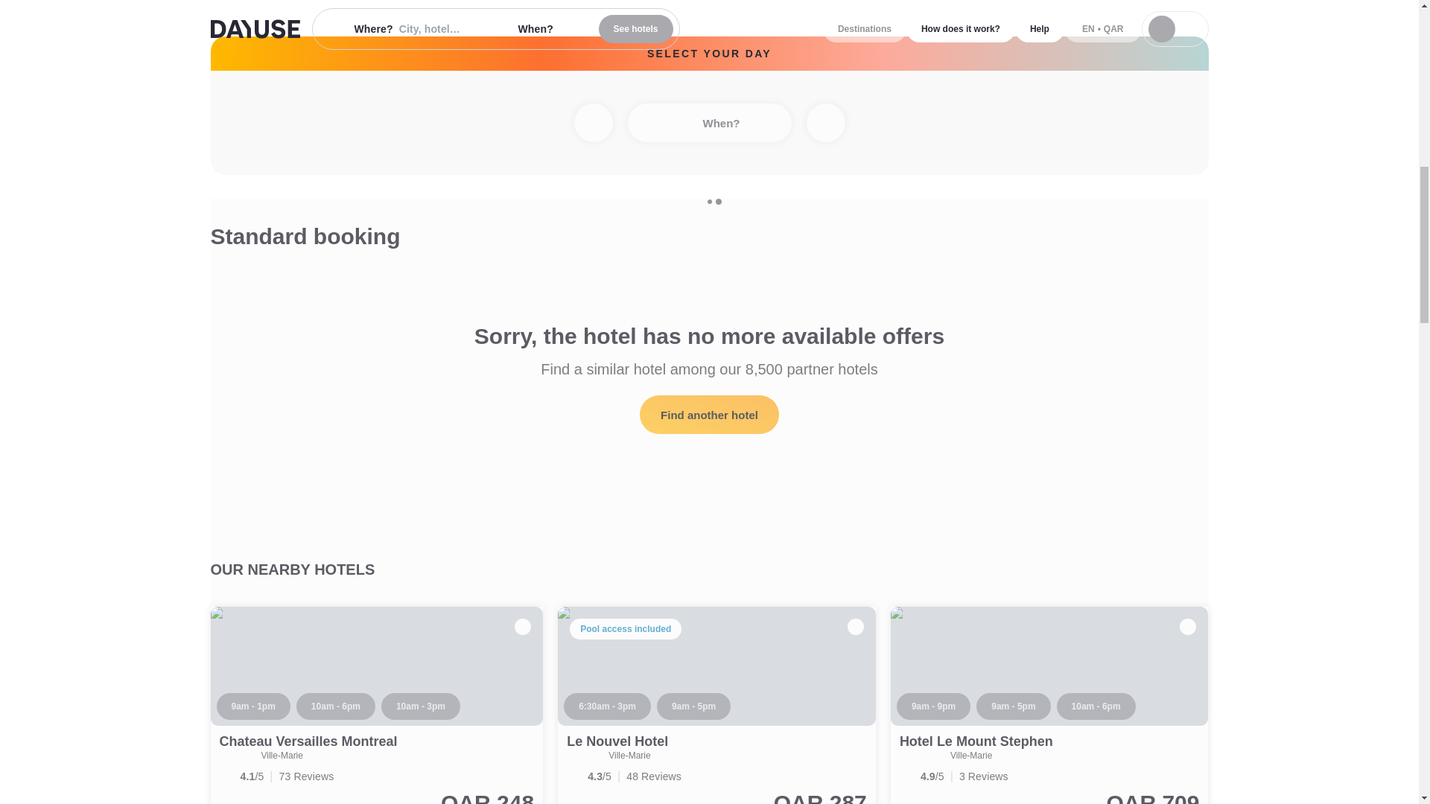 This screenshot has height=804, width=1430. Describe the element at coordinates (709, 123) in the screenshot. I see `When?` at that location.